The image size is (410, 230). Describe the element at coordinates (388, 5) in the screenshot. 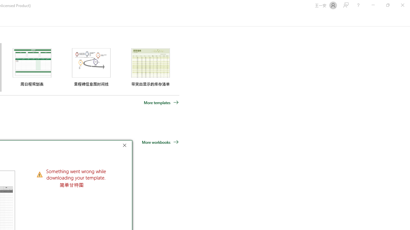

I see `Restore Down` at that location.